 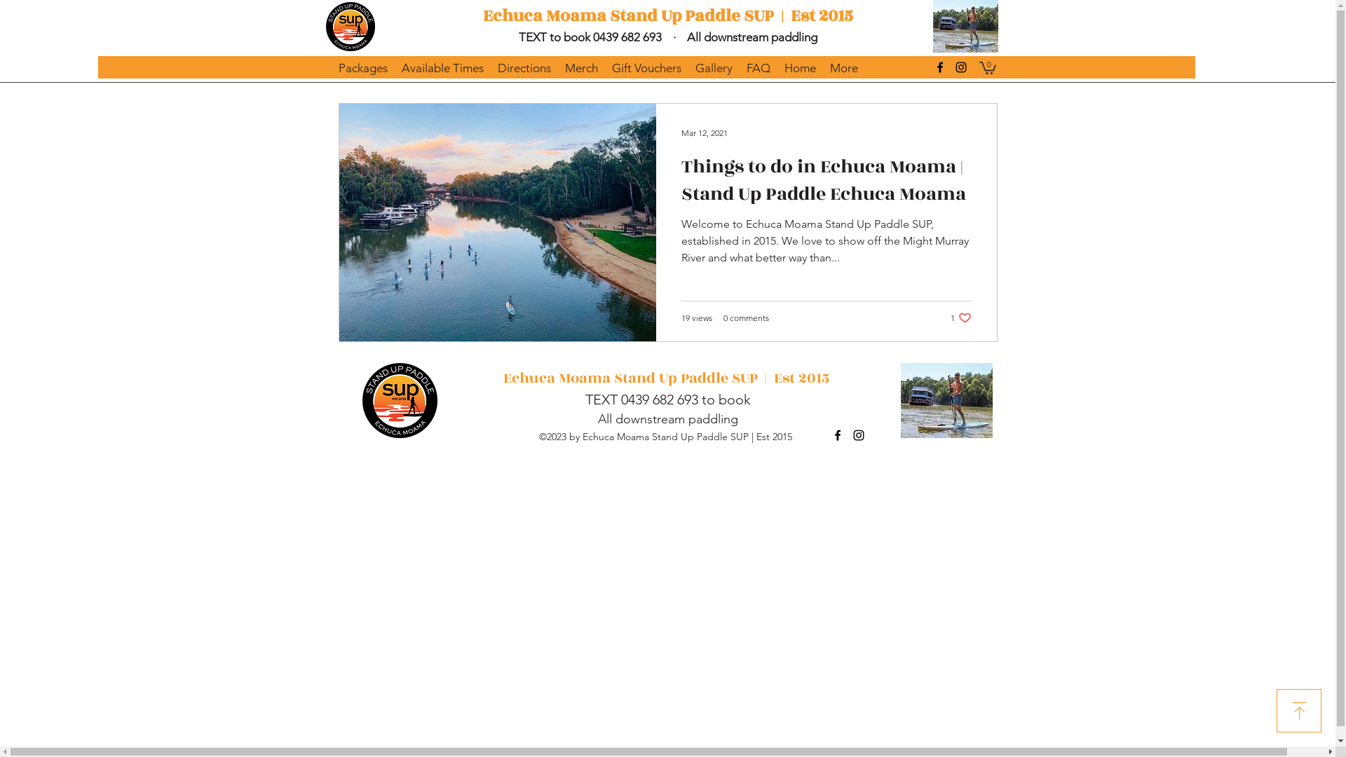 What do you see at coordinates (628, 16) in the screenshot?
I see `Echuca Moama Stand Up Paddle SUP` at bounding box center [628, 16].